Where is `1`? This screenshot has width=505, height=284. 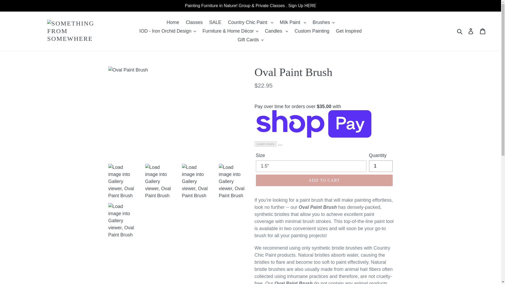 1 is located at coordinates (380, 166).